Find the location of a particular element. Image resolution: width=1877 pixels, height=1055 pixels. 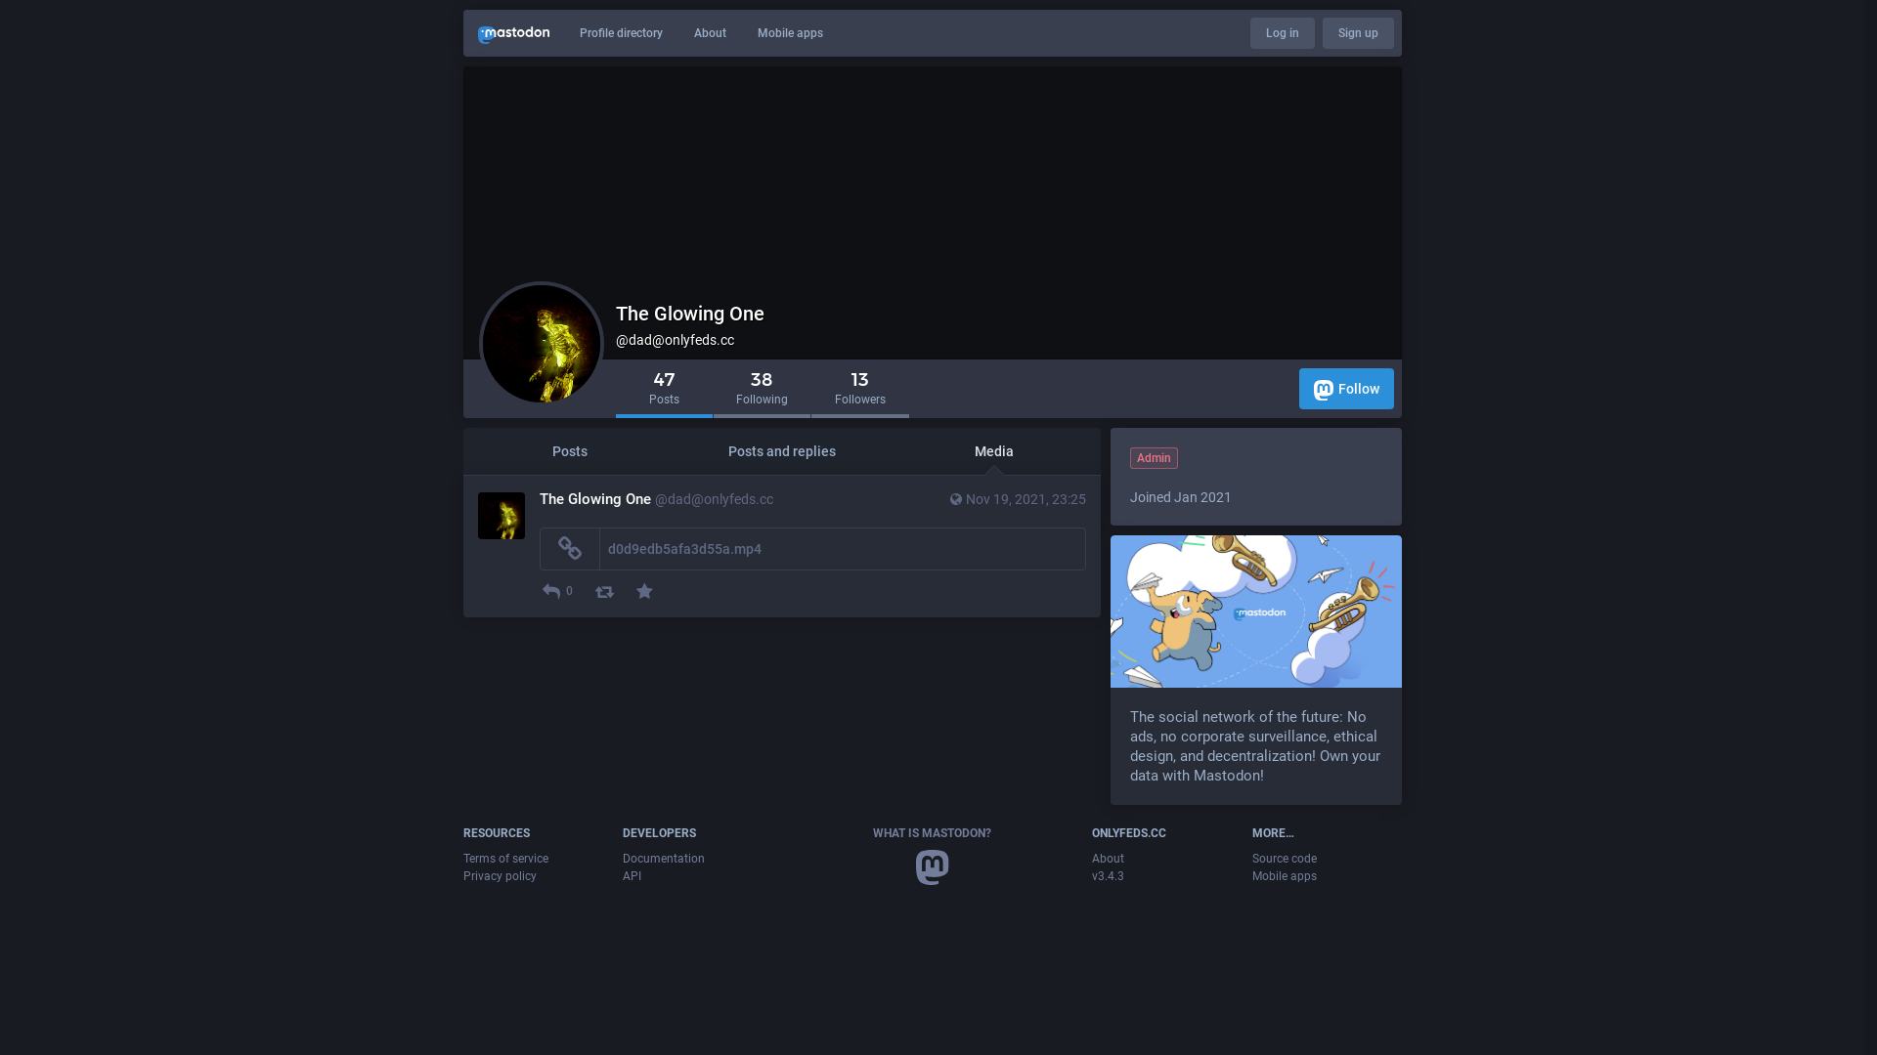

Documentation is located at coordinates (664, 859).